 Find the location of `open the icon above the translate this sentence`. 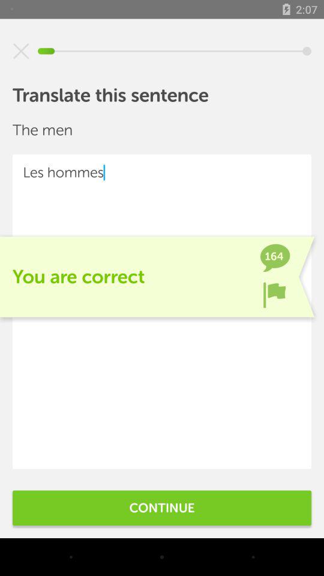

open the icon above the translate this sentence is located at coordinates (21, 51).